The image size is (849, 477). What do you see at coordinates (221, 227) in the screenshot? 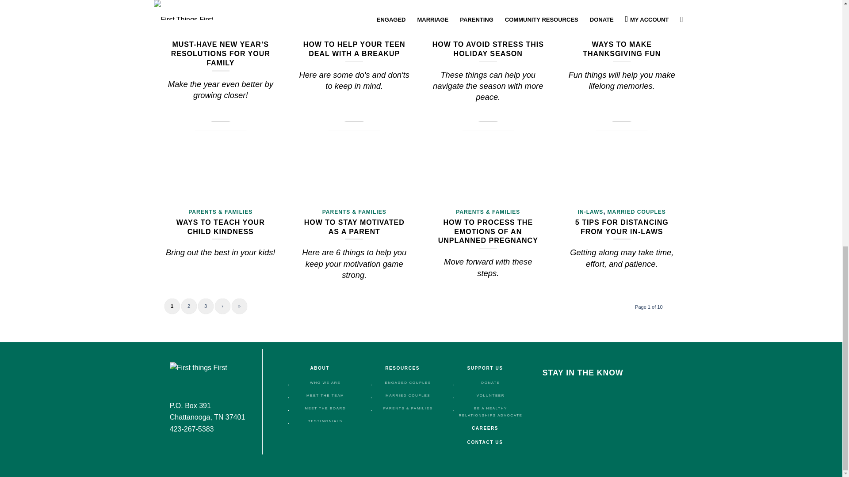
I see `Permanent Link: Ways to Teach Your Child Kindness` at bounding box center [221, 227].